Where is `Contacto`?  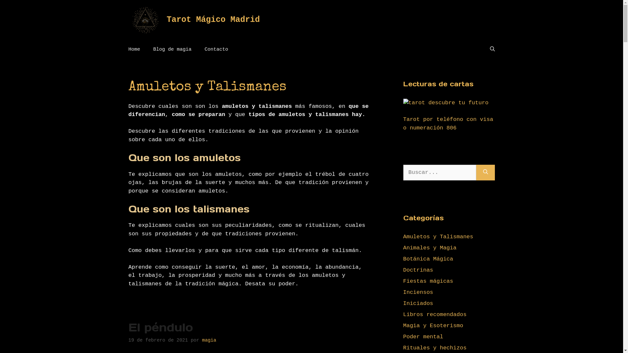
Contacto is located at coordinates (217, 50).